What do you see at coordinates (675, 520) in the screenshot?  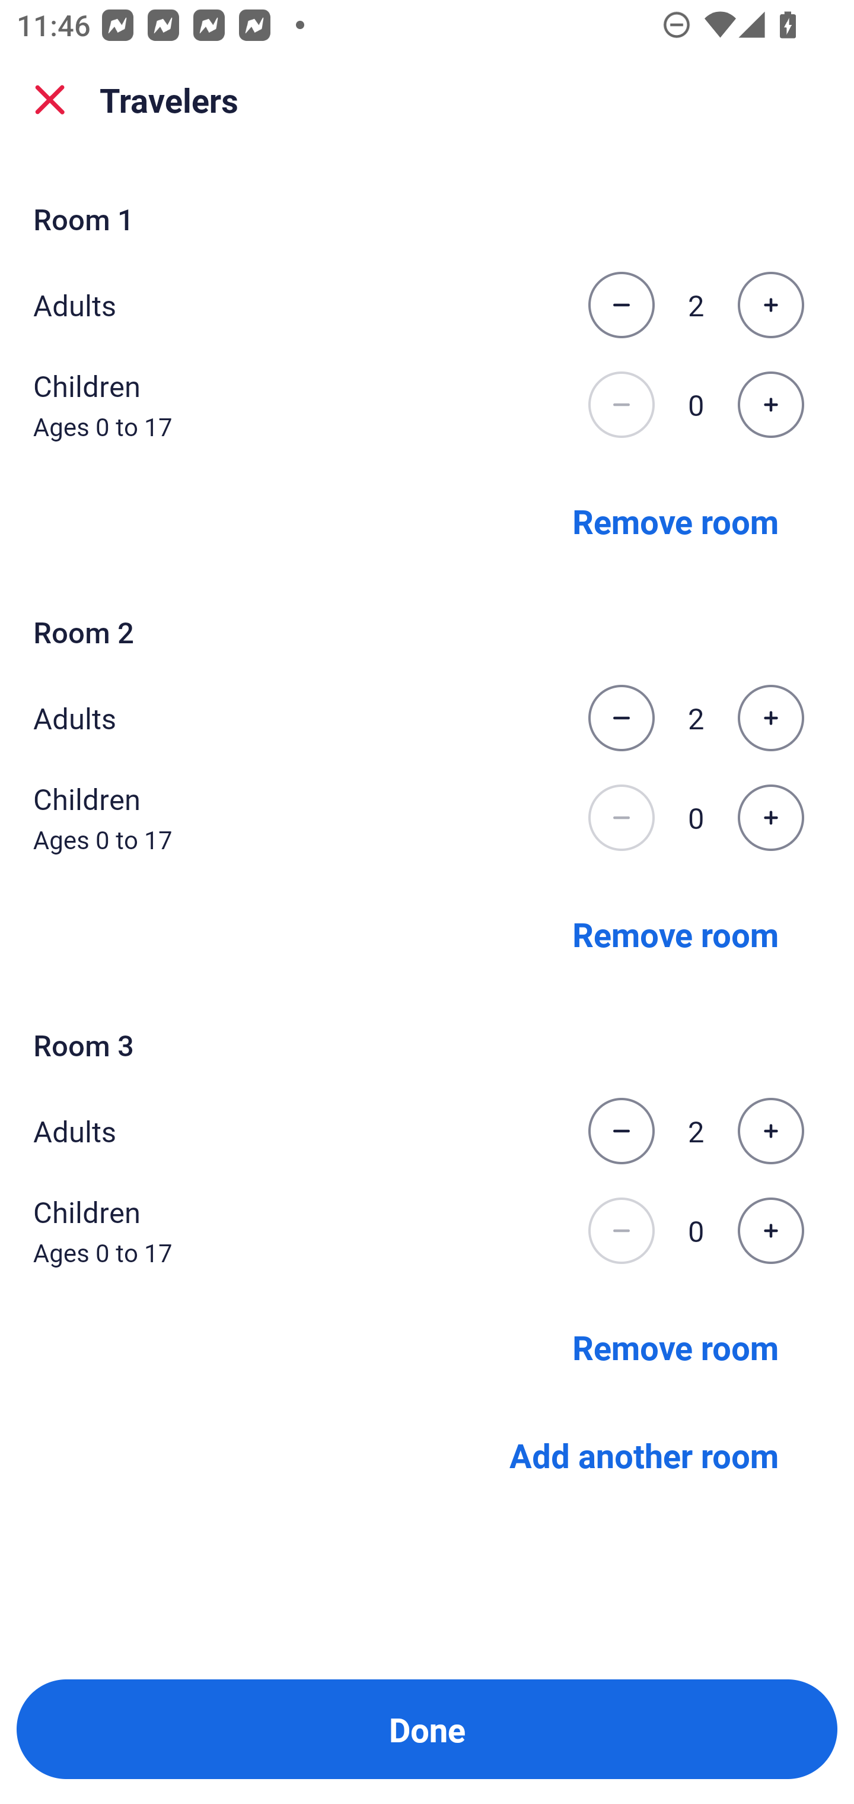 I see `Remove room` at bounding box center [675, 520].